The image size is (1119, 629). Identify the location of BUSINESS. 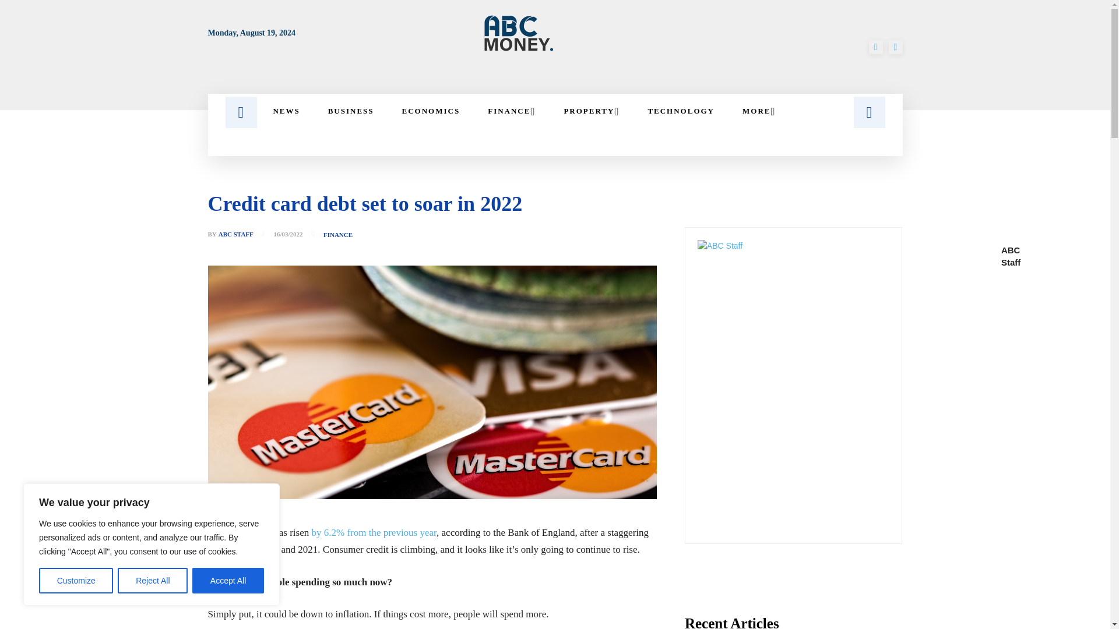
(351, 111).